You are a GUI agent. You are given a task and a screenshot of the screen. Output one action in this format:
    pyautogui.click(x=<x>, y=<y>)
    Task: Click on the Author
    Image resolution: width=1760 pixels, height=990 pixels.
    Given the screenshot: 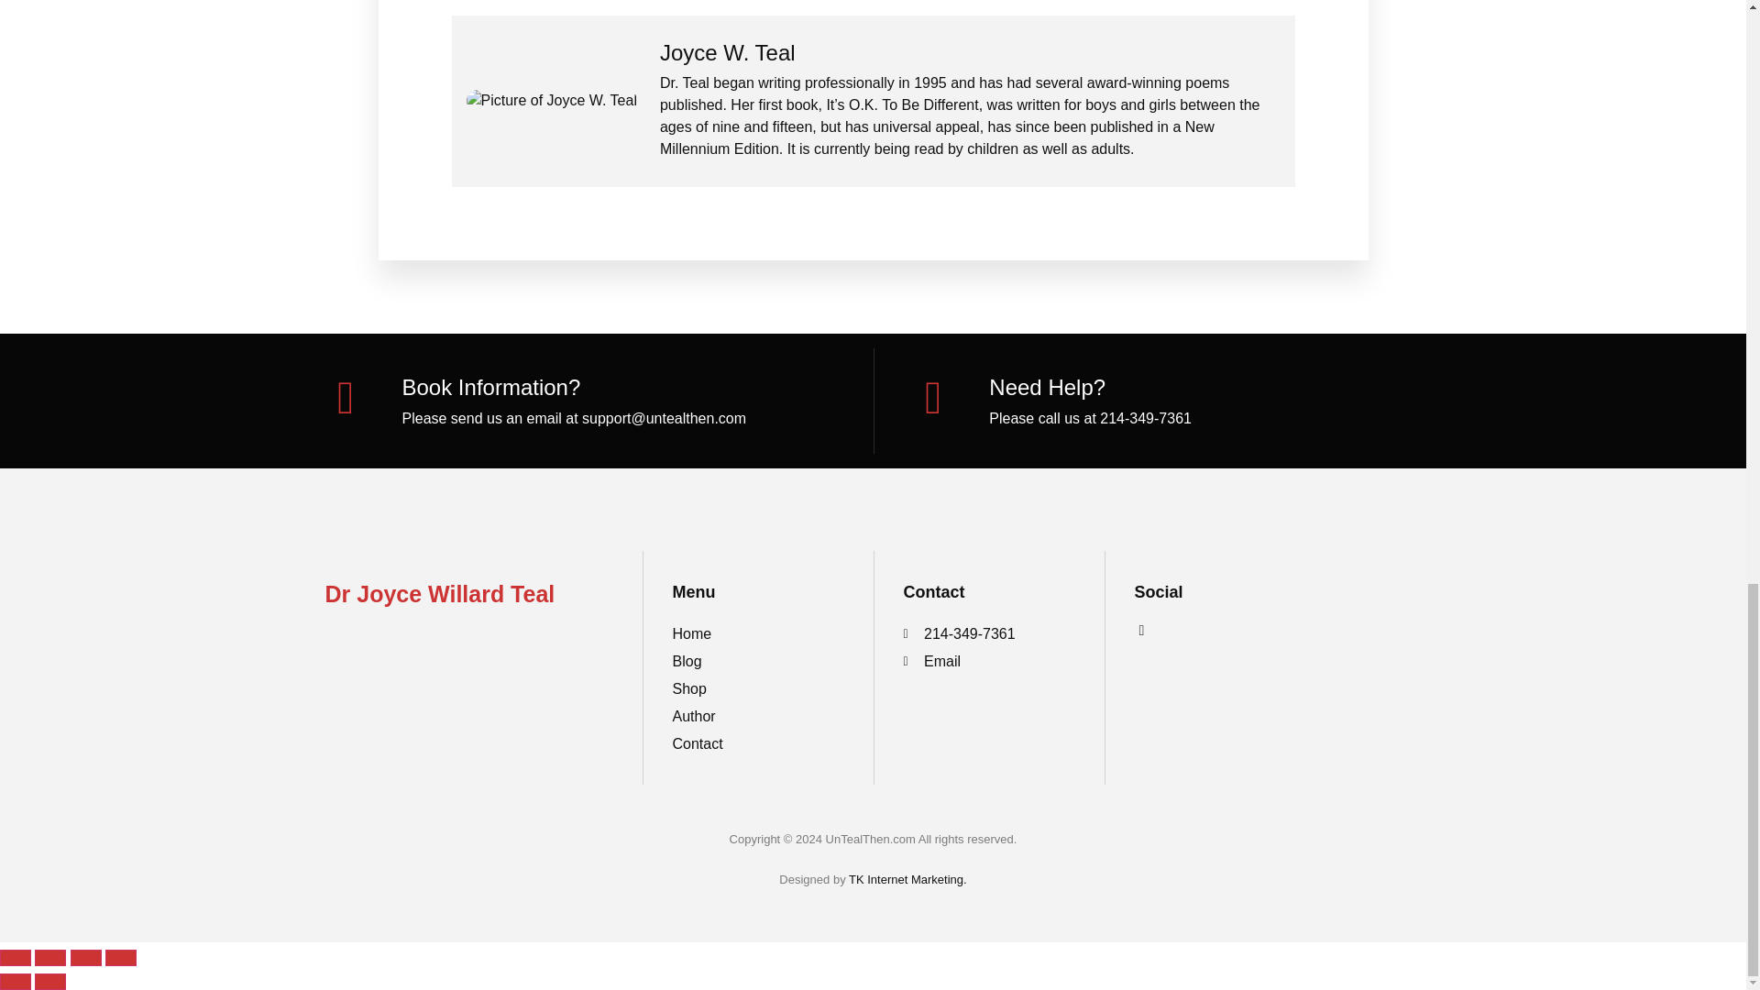 What is the action you would take?
    pyautogui.click(x=758, y=717)
    